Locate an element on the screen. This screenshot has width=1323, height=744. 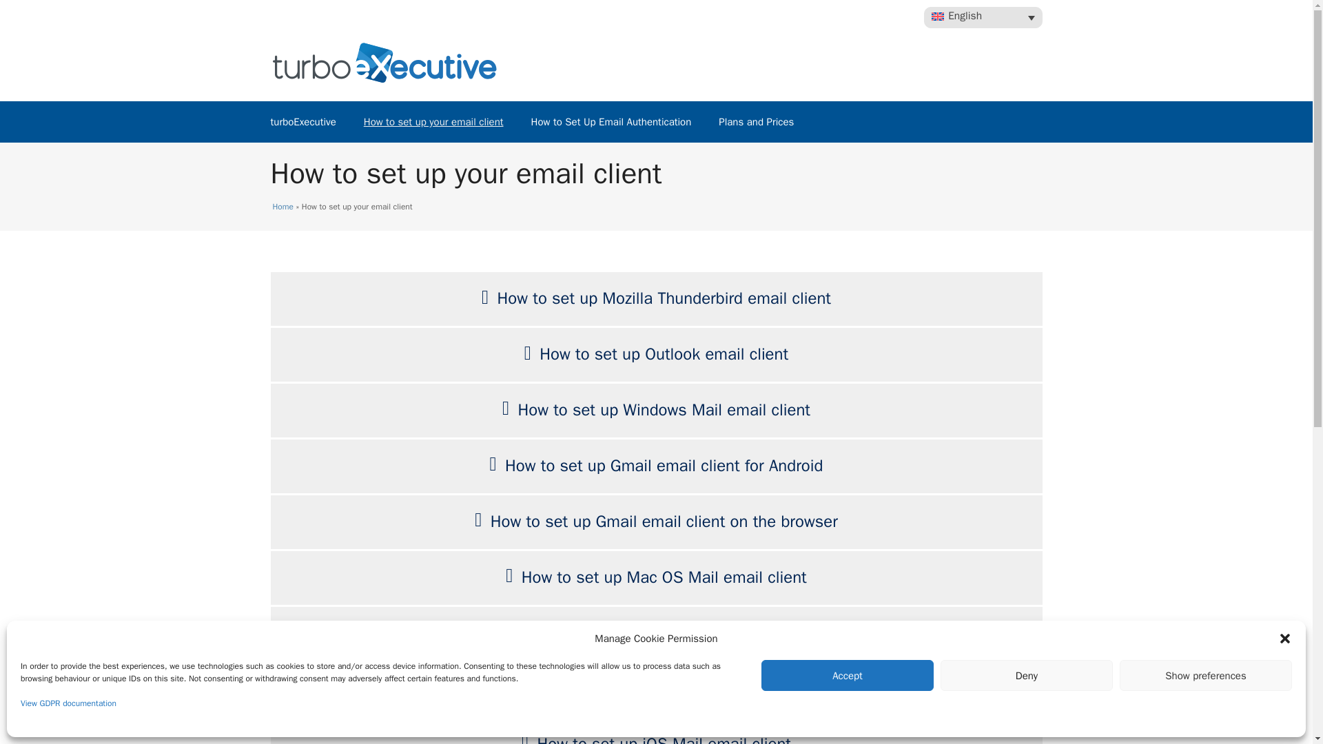
How to set up Mozilla Thunderbird email client is located at coordinates (664, 298).